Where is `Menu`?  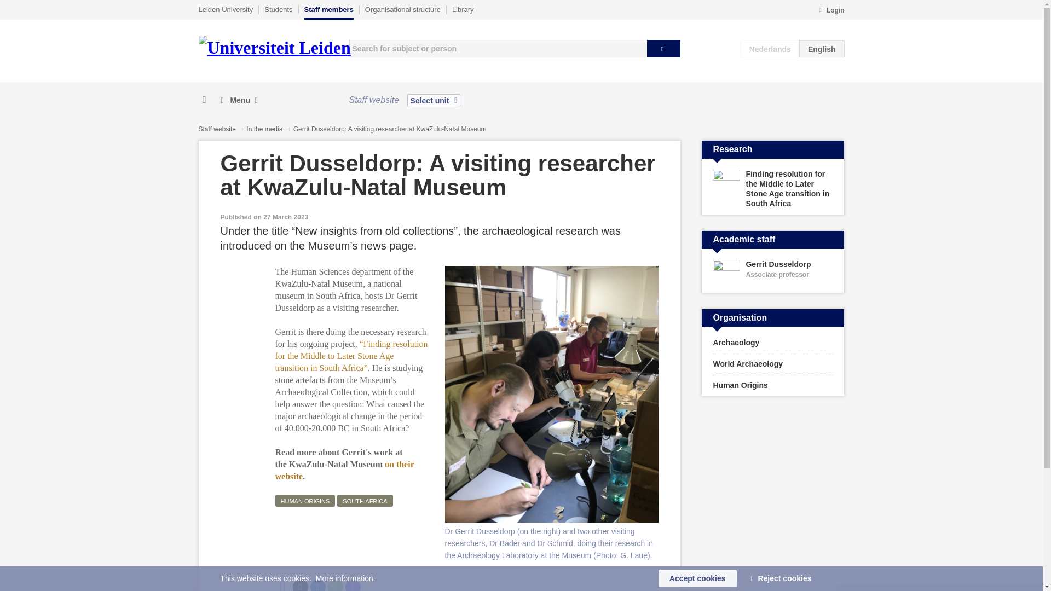 Menu is located at coordinates (226, 9).